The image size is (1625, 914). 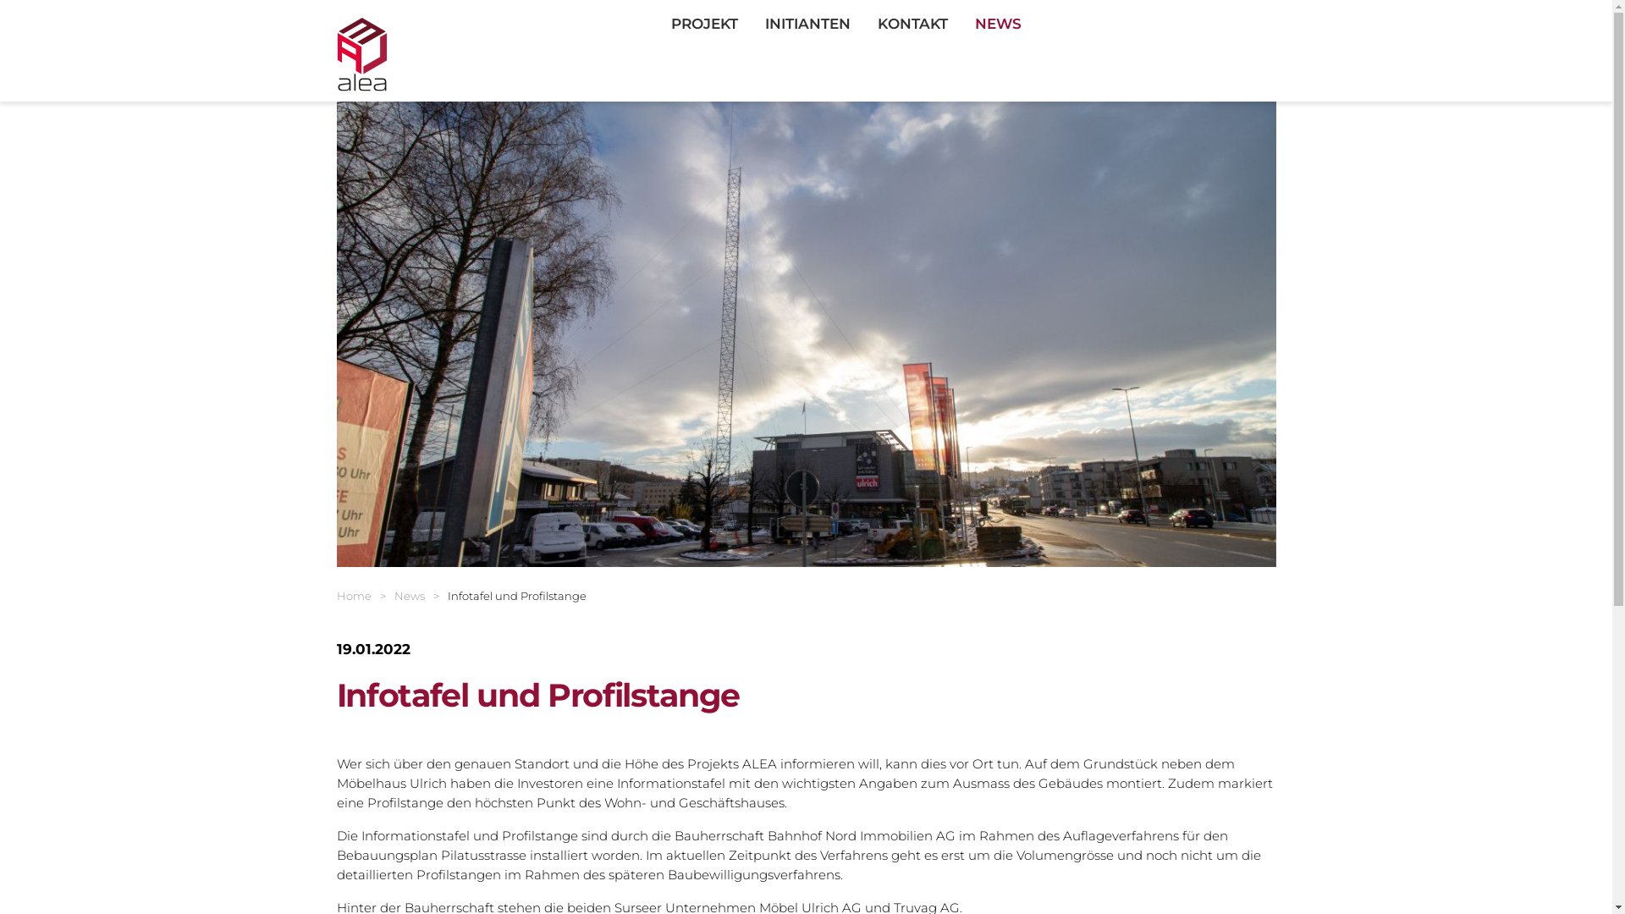 What do you see at coordinates (807, 24) in the screenshot?
I see `INITIANTEN` at bounding box center [807, 24].